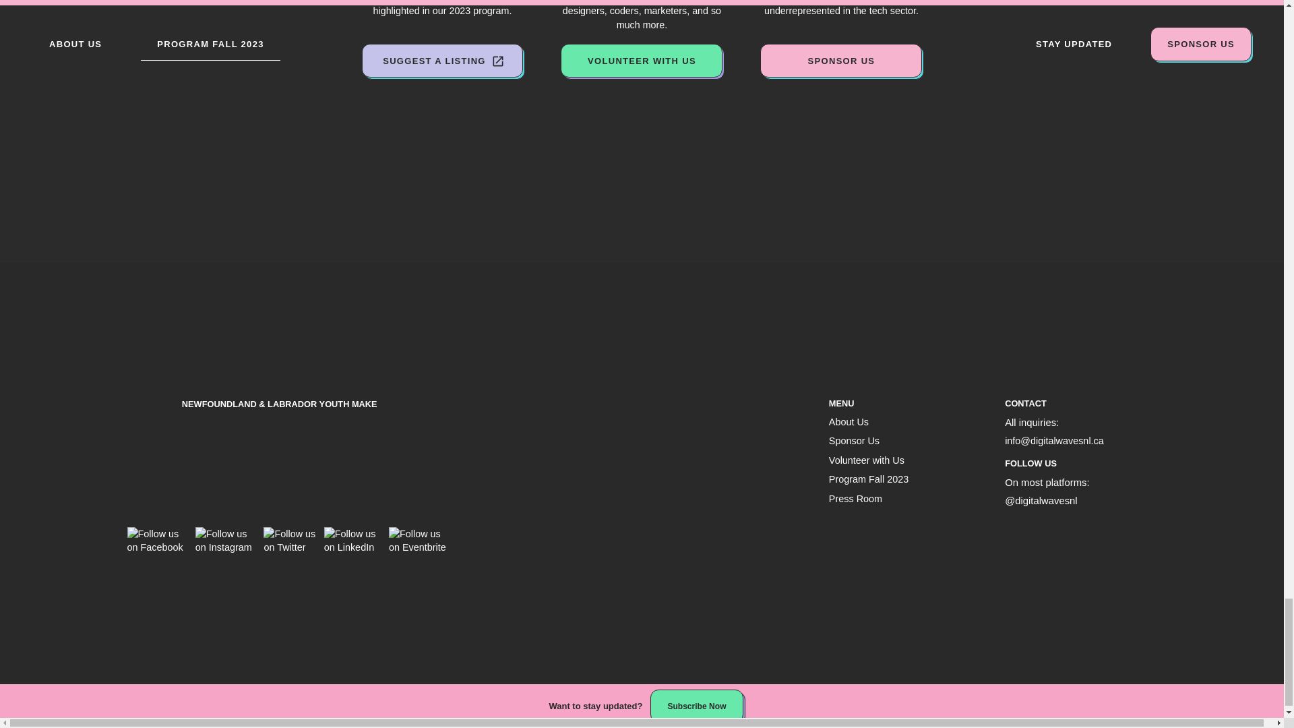 This screenshot has width=1294, height=728. Describe the element at coordinates (868, 479) in the screenshot. I see `Program Fall 2023` at that location.